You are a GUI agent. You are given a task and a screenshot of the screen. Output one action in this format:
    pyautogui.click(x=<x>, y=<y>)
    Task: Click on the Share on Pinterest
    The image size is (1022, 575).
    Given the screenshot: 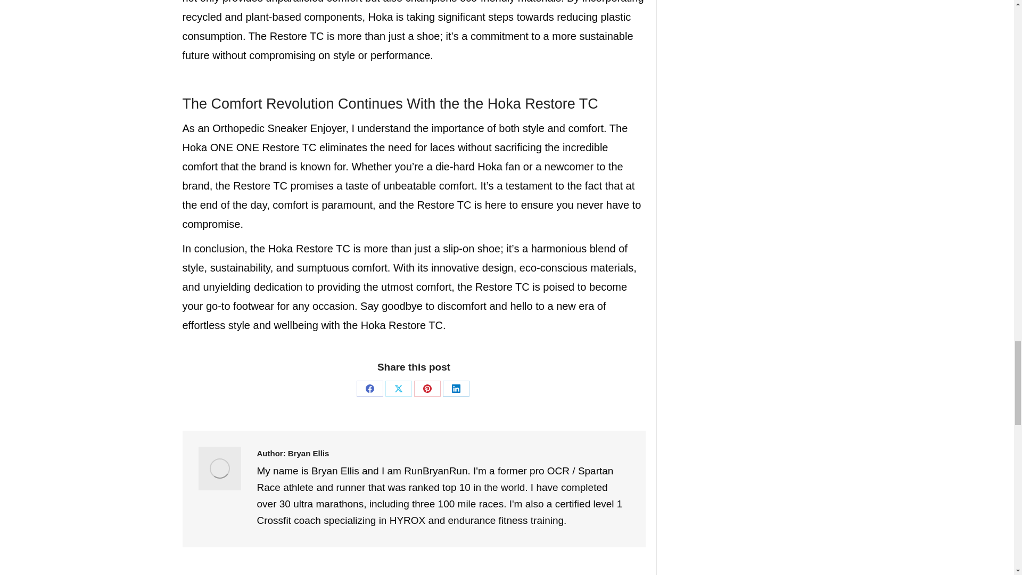 What is the action you would take?
    pyautogui.click(x=427, y=389)
    